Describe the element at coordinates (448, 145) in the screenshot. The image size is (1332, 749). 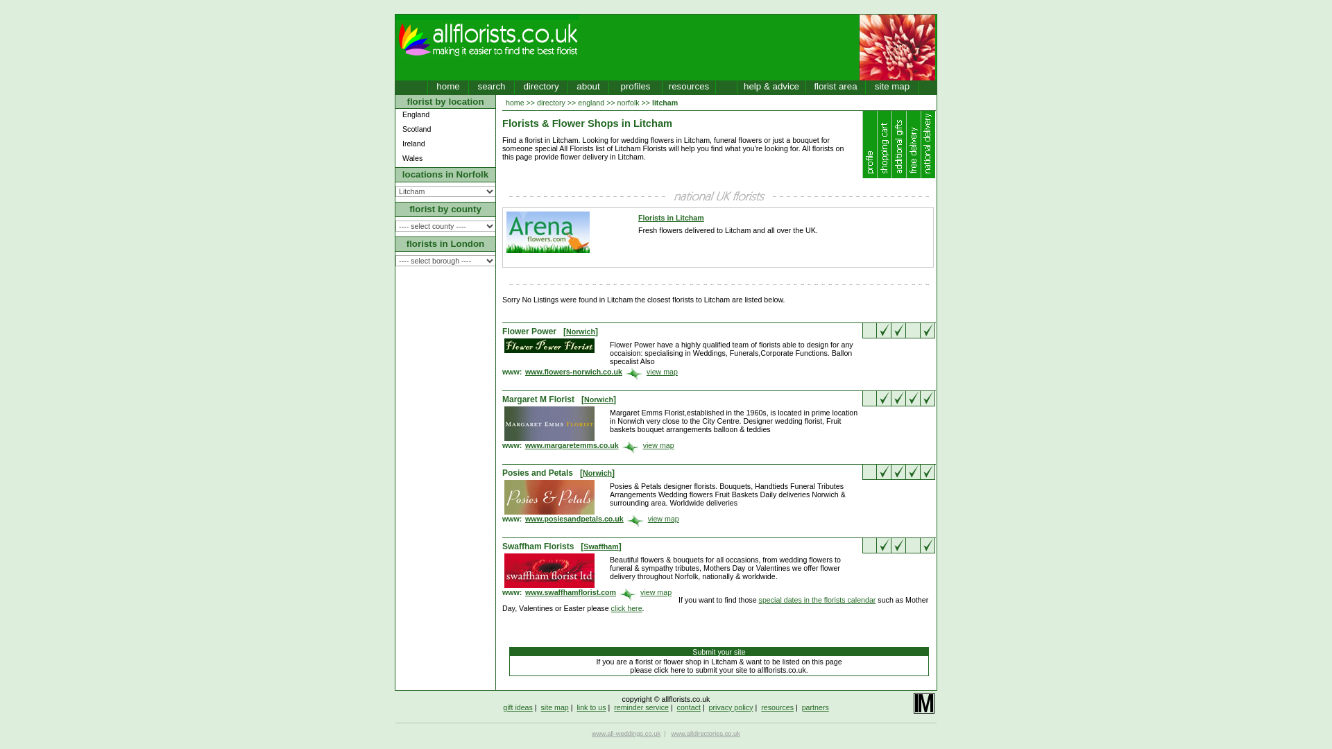
I see `Florists in Ireland` at that location.